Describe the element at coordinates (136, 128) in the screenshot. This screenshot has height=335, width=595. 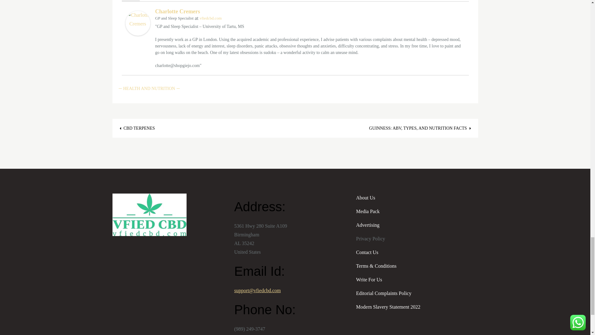
I see `CBD TERPENES` at that location.